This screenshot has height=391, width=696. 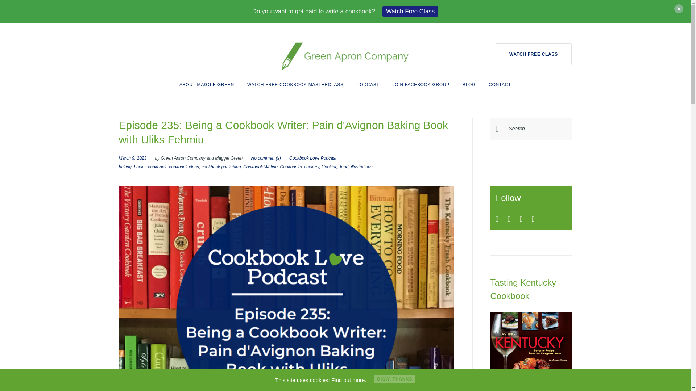 I want to click on cookbook publishing, so click(x=221, y=167).